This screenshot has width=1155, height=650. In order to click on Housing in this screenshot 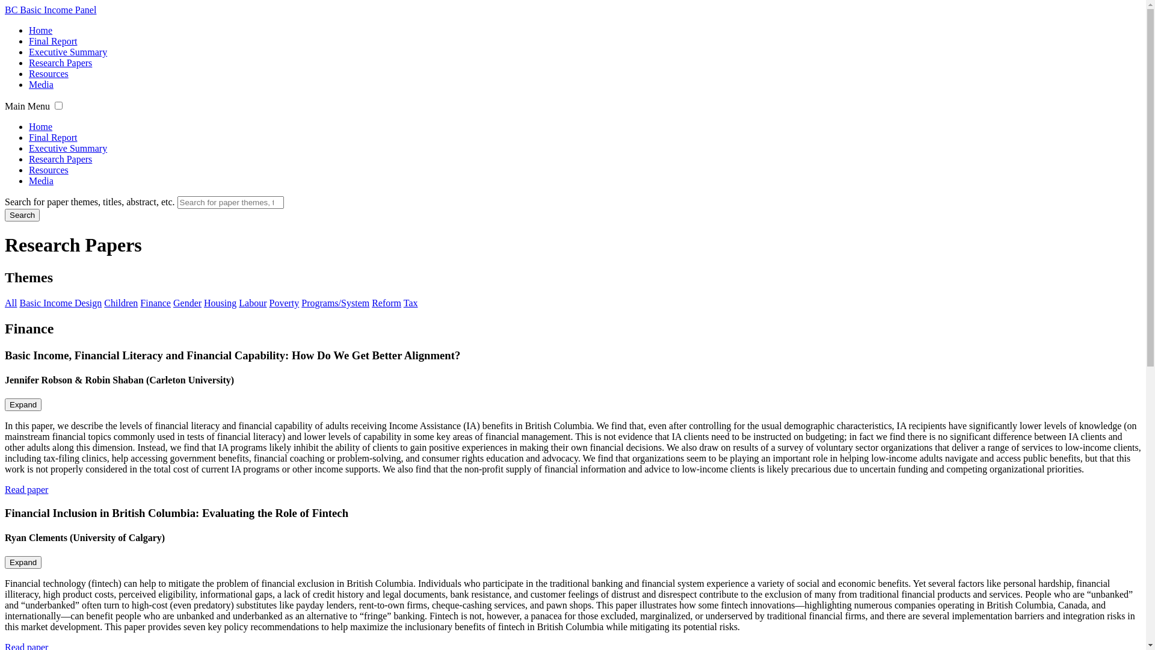, I will do `click(220, 303)`.